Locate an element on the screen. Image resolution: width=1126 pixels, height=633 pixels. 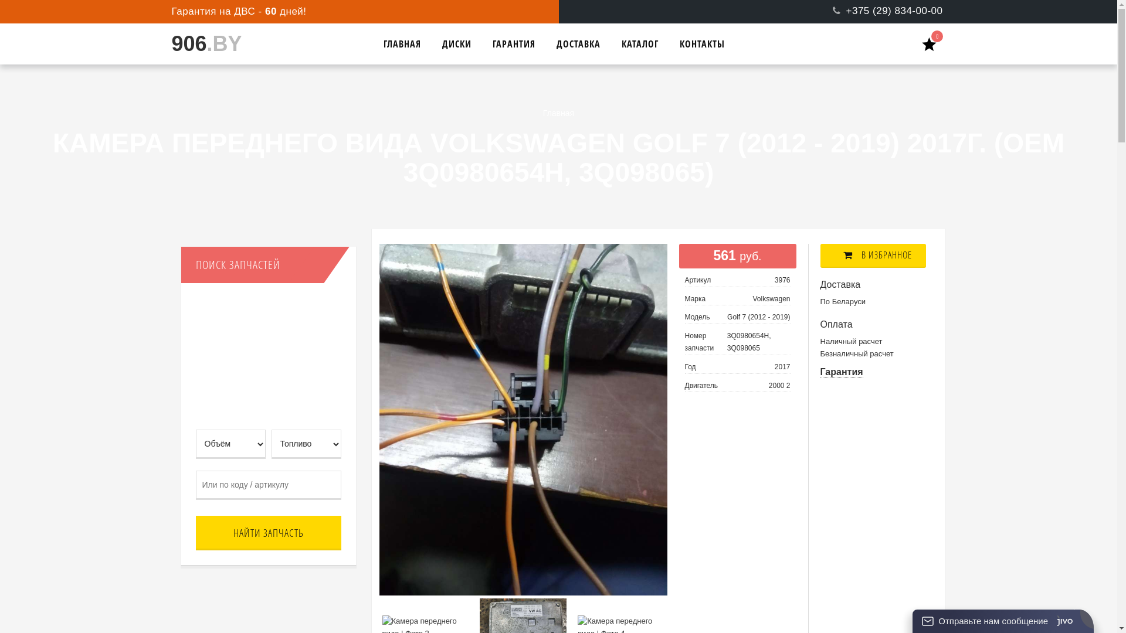
Golf 7 (2012 - 2019) is located at coordinates (759, 317).